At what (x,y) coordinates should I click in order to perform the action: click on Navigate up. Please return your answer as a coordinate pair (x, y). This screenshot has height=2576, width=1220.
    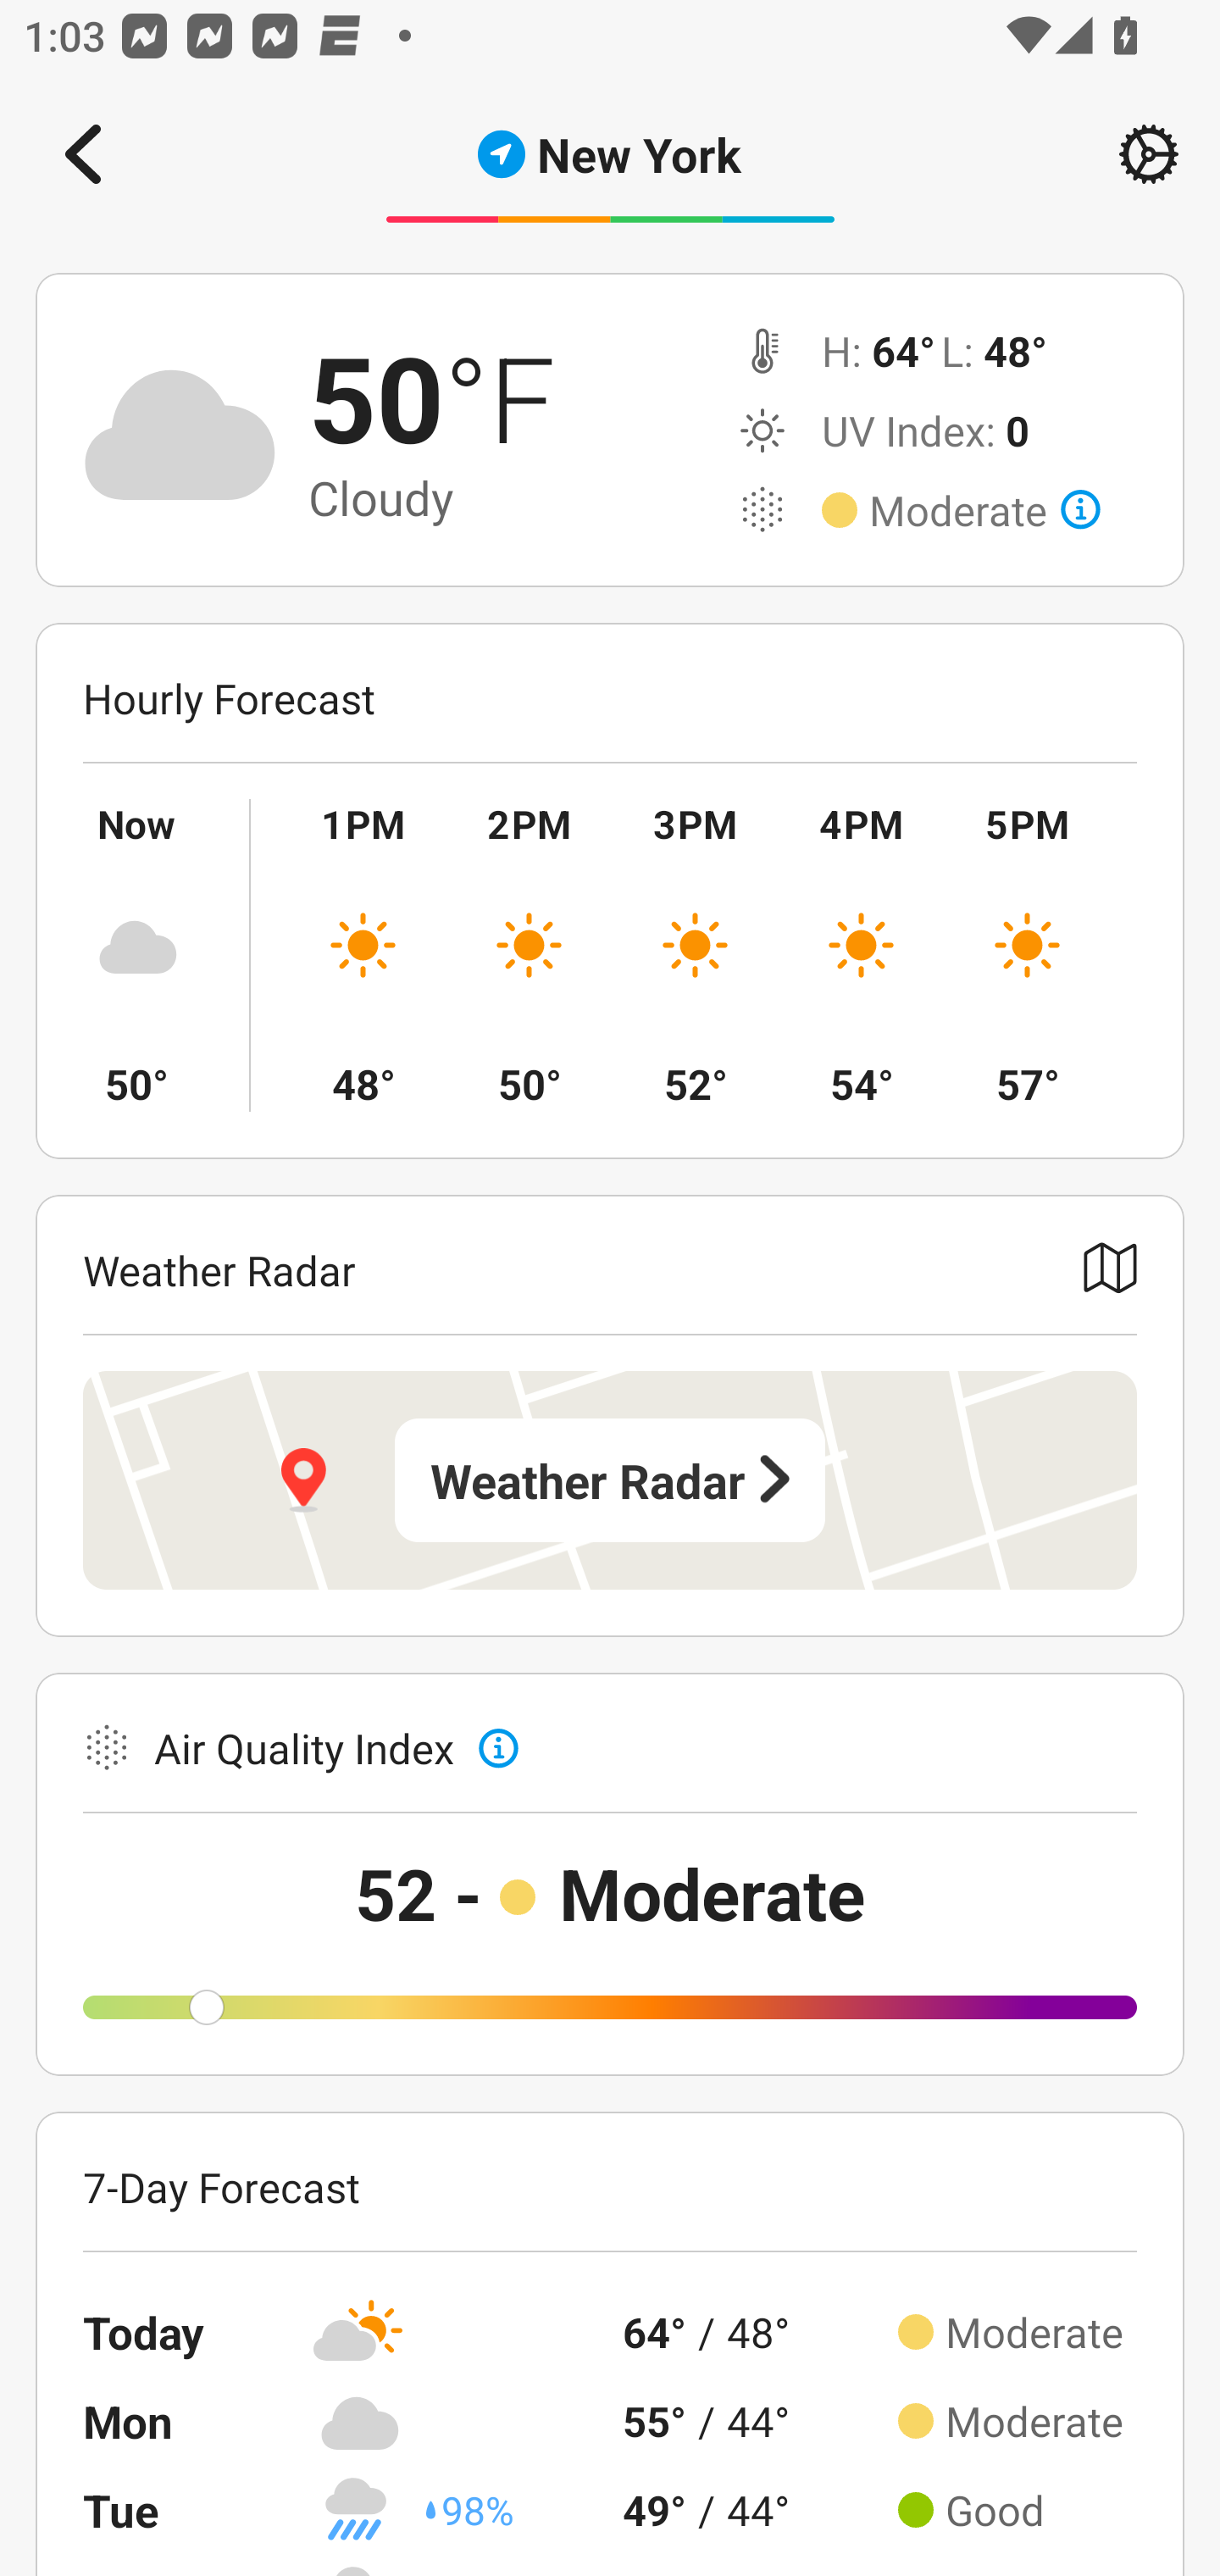
    Looking at the image, I should click on (83, 154).